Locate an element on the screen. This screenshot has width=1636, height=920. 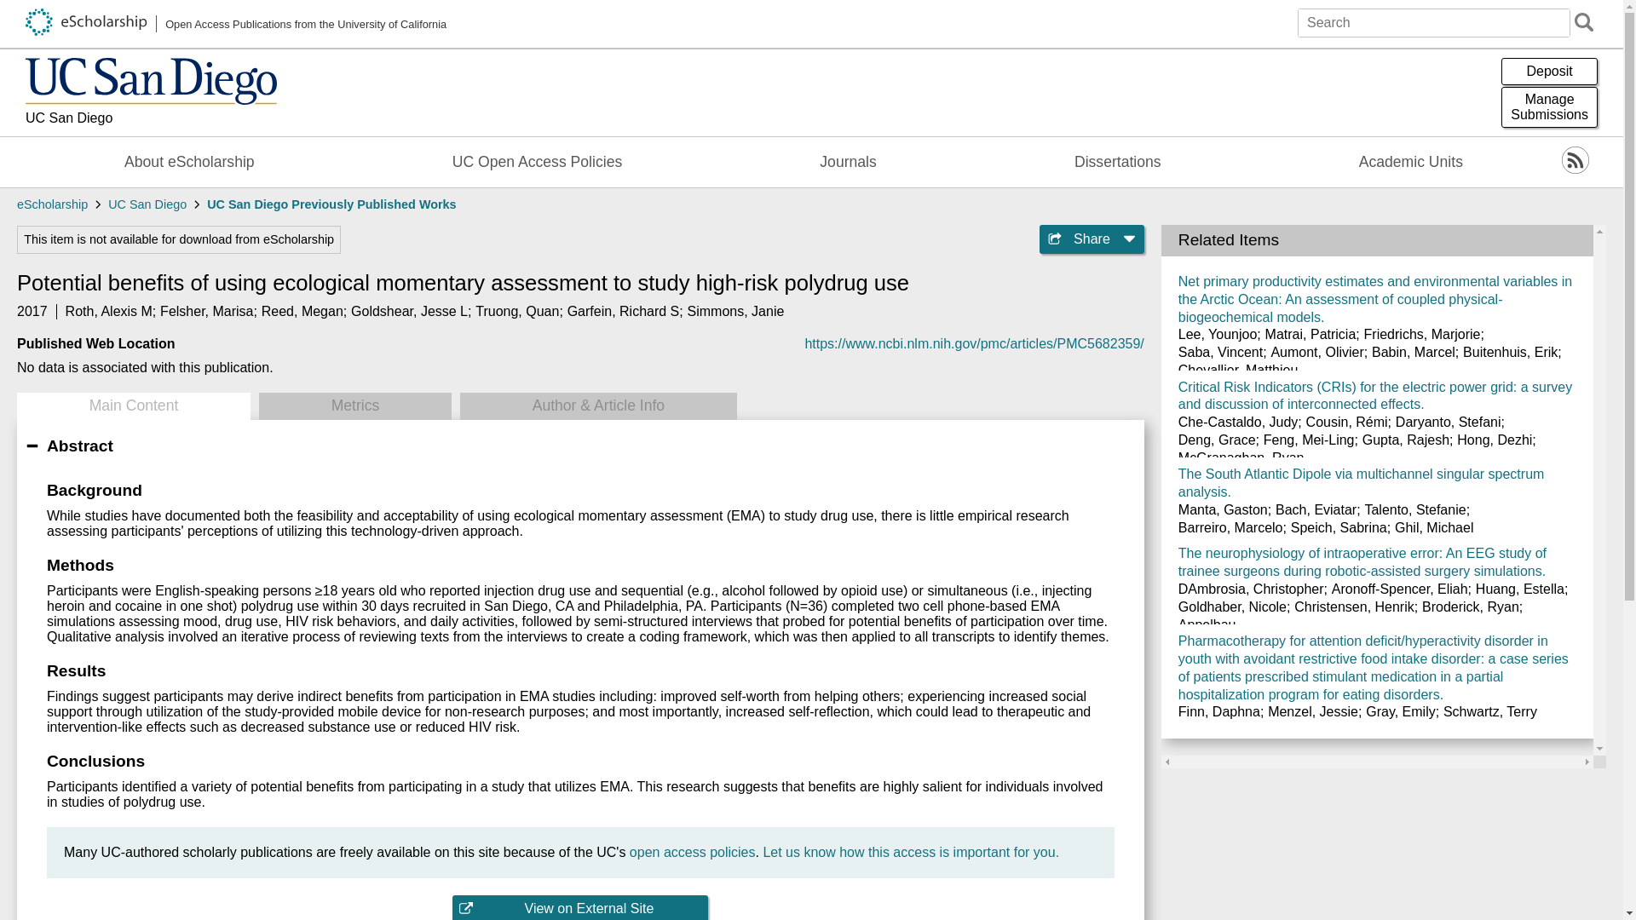
Metrics is located at coordinates (354, 405).